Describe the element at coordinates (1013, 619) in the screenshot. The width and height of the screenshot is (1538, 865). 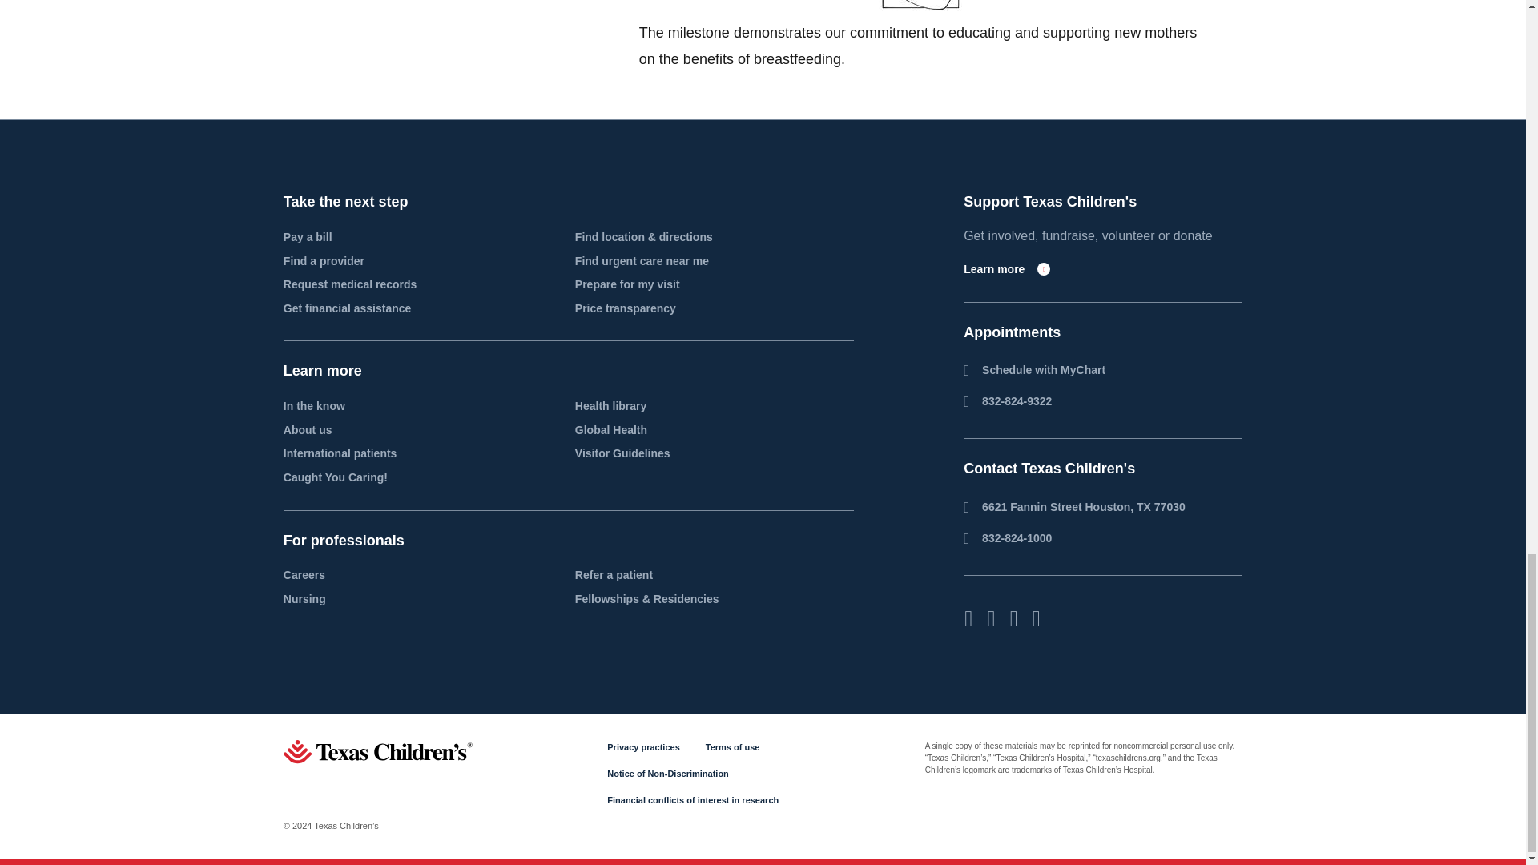
I see `Twitter` at that location.